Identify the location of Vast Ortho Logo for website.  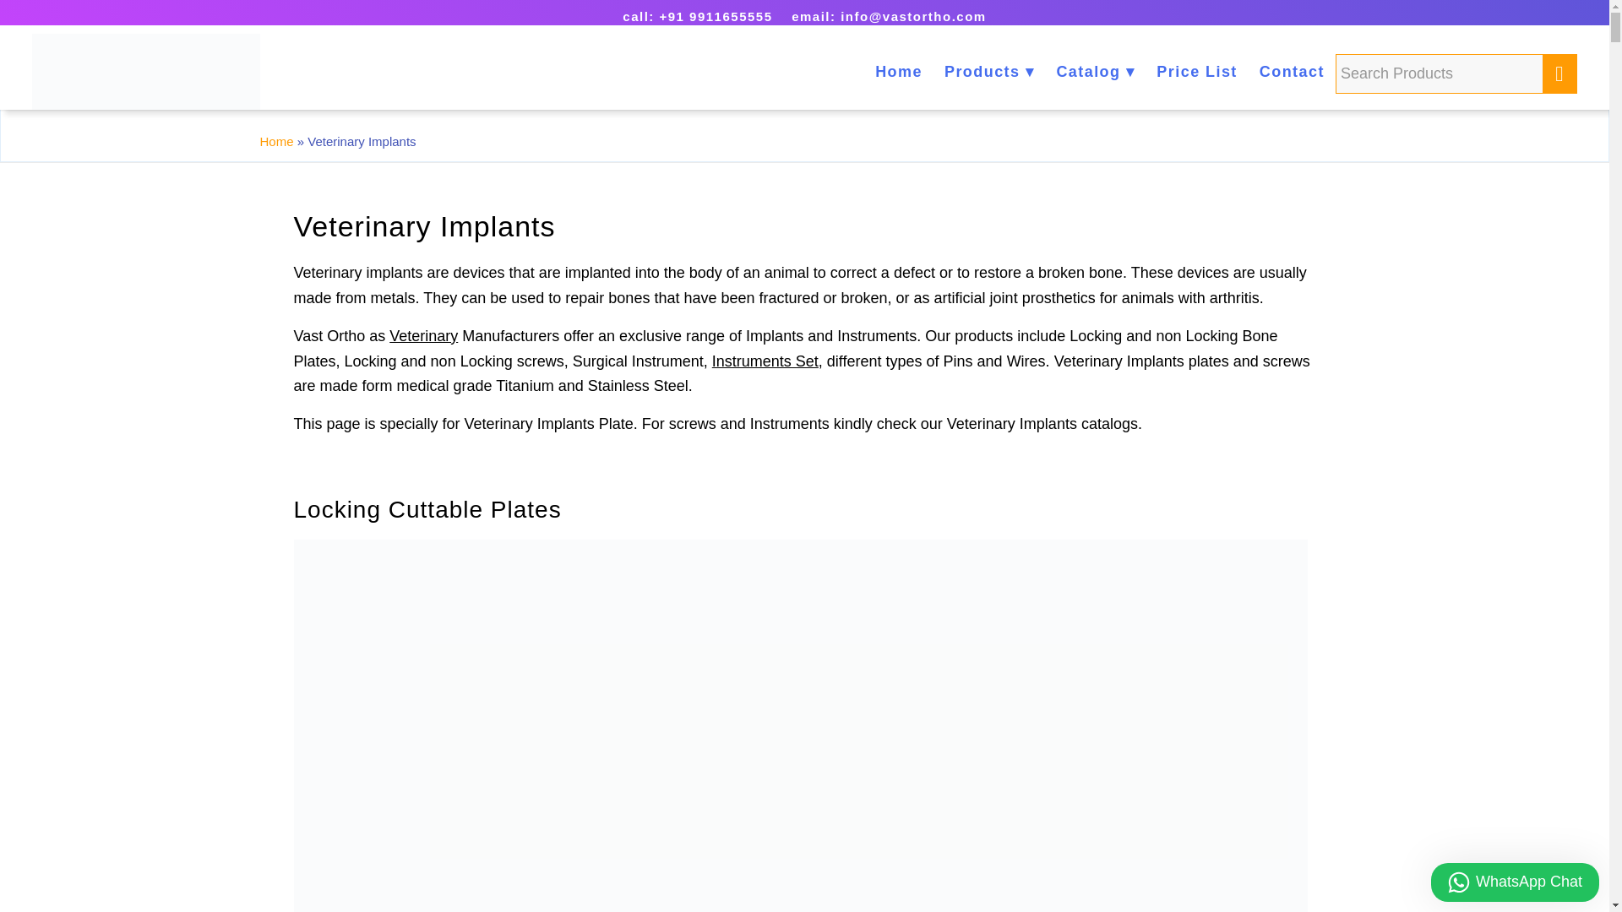
(145, 71).